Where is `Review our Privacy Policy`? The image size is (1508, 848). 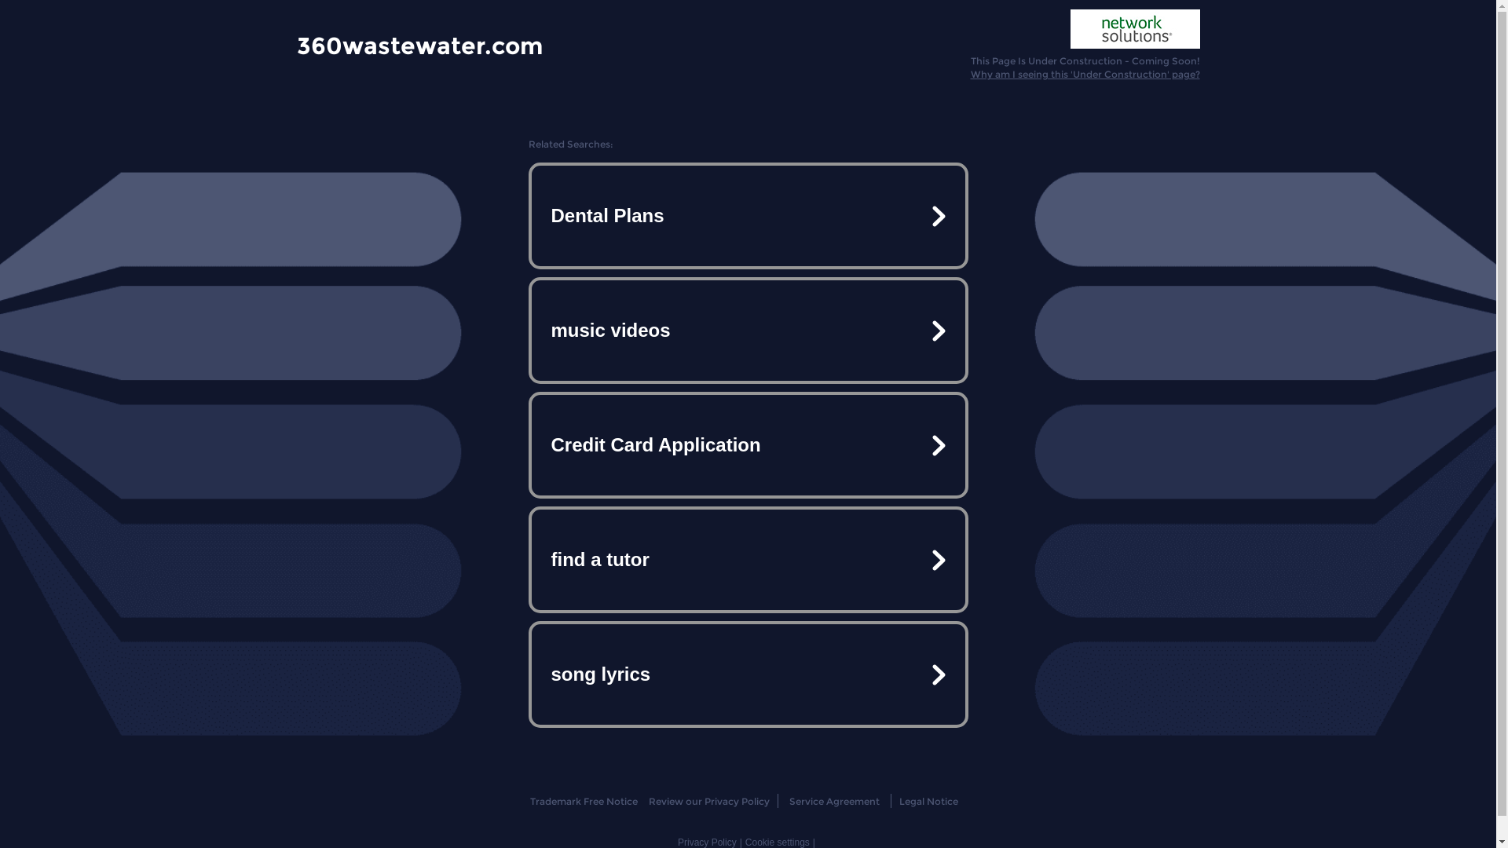 Review our Privacy Policy is located at coordinates (708, 801).